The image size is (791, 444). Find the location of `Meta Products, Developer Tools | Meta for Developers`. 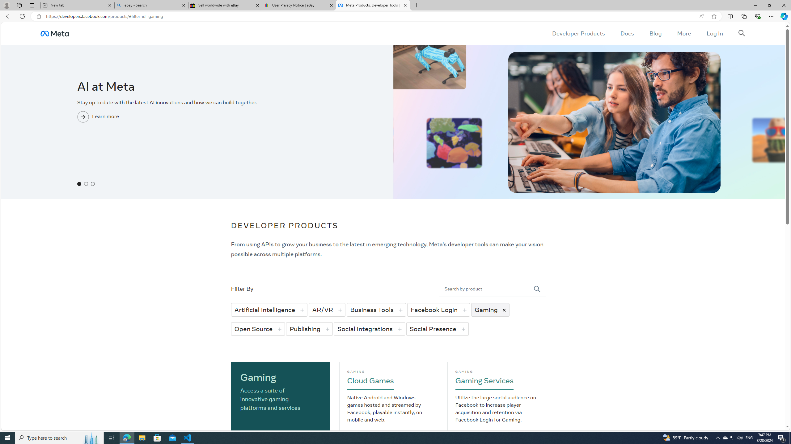

Meta Products, Developer Tools | Meta for Developers is located at coordinates (372, 5).